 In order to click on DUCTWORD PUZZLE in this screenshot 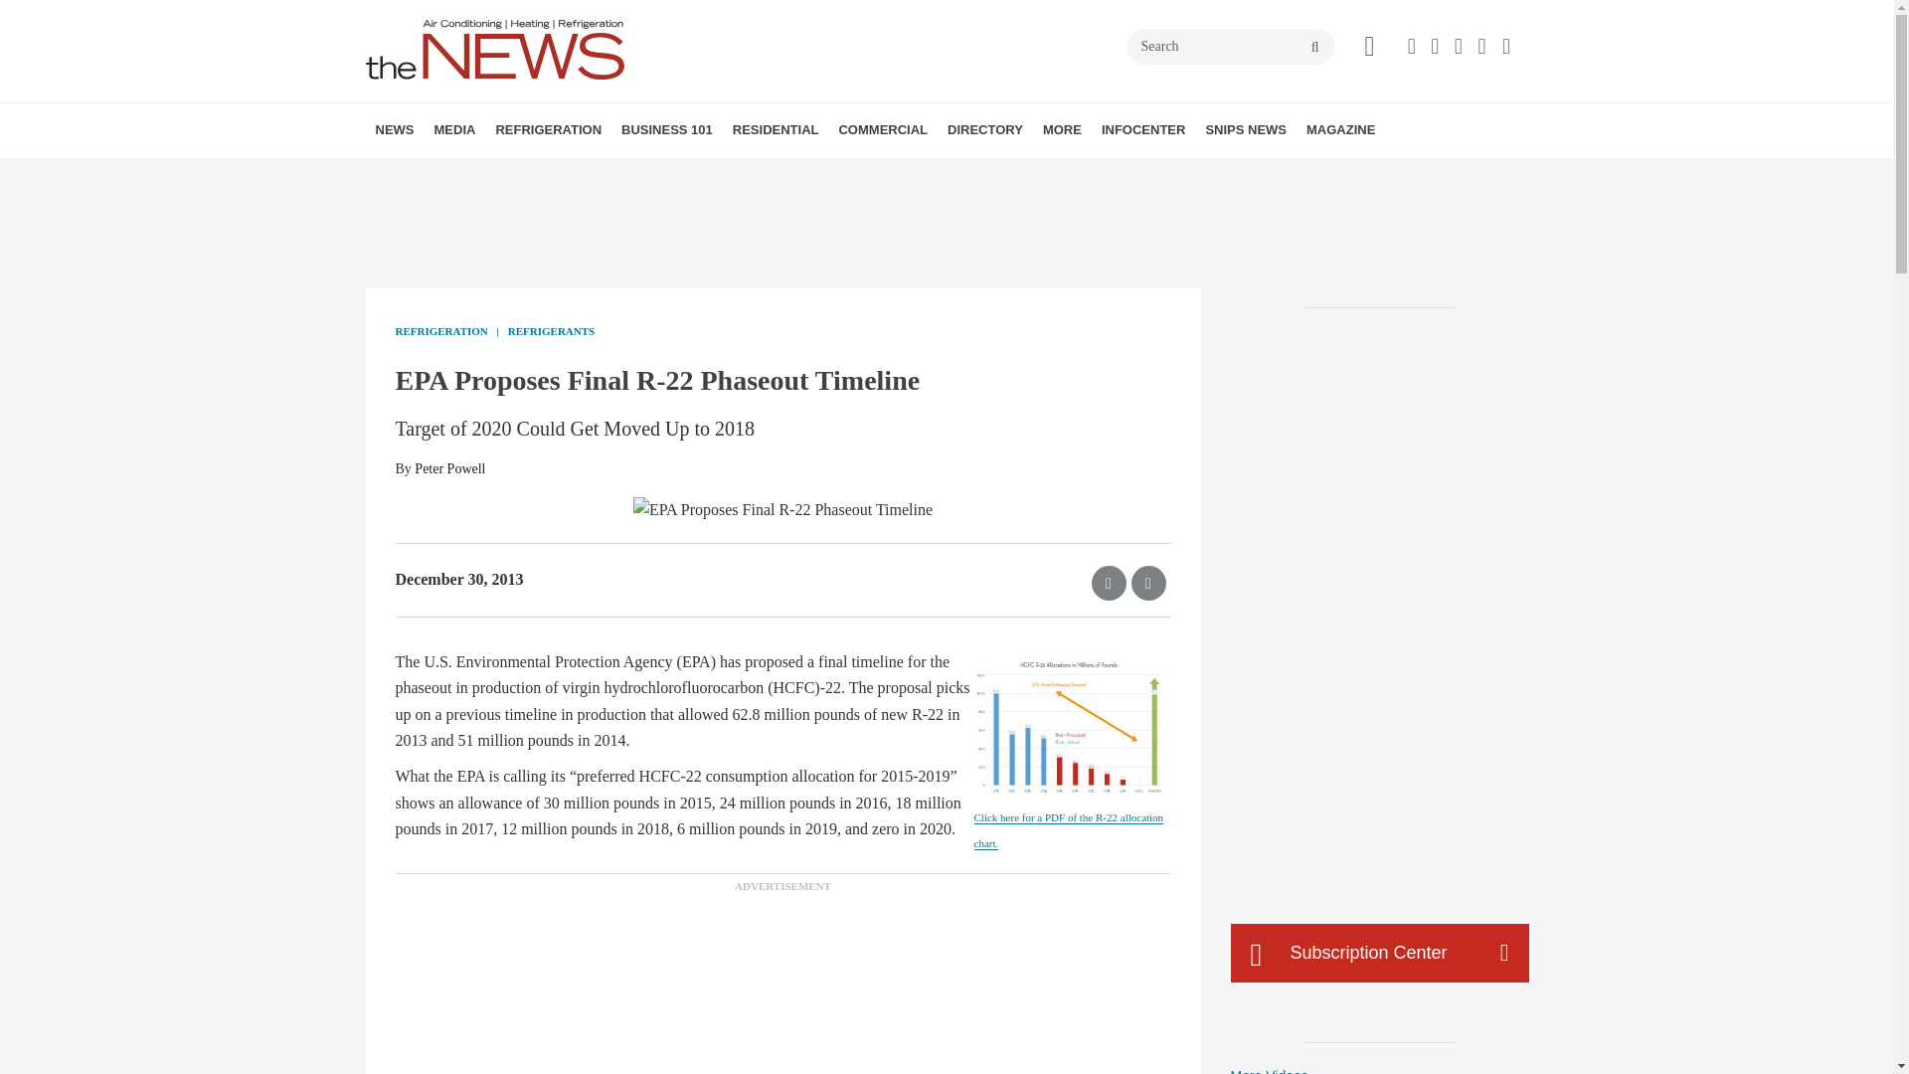, I will do `click(590, 174)`.